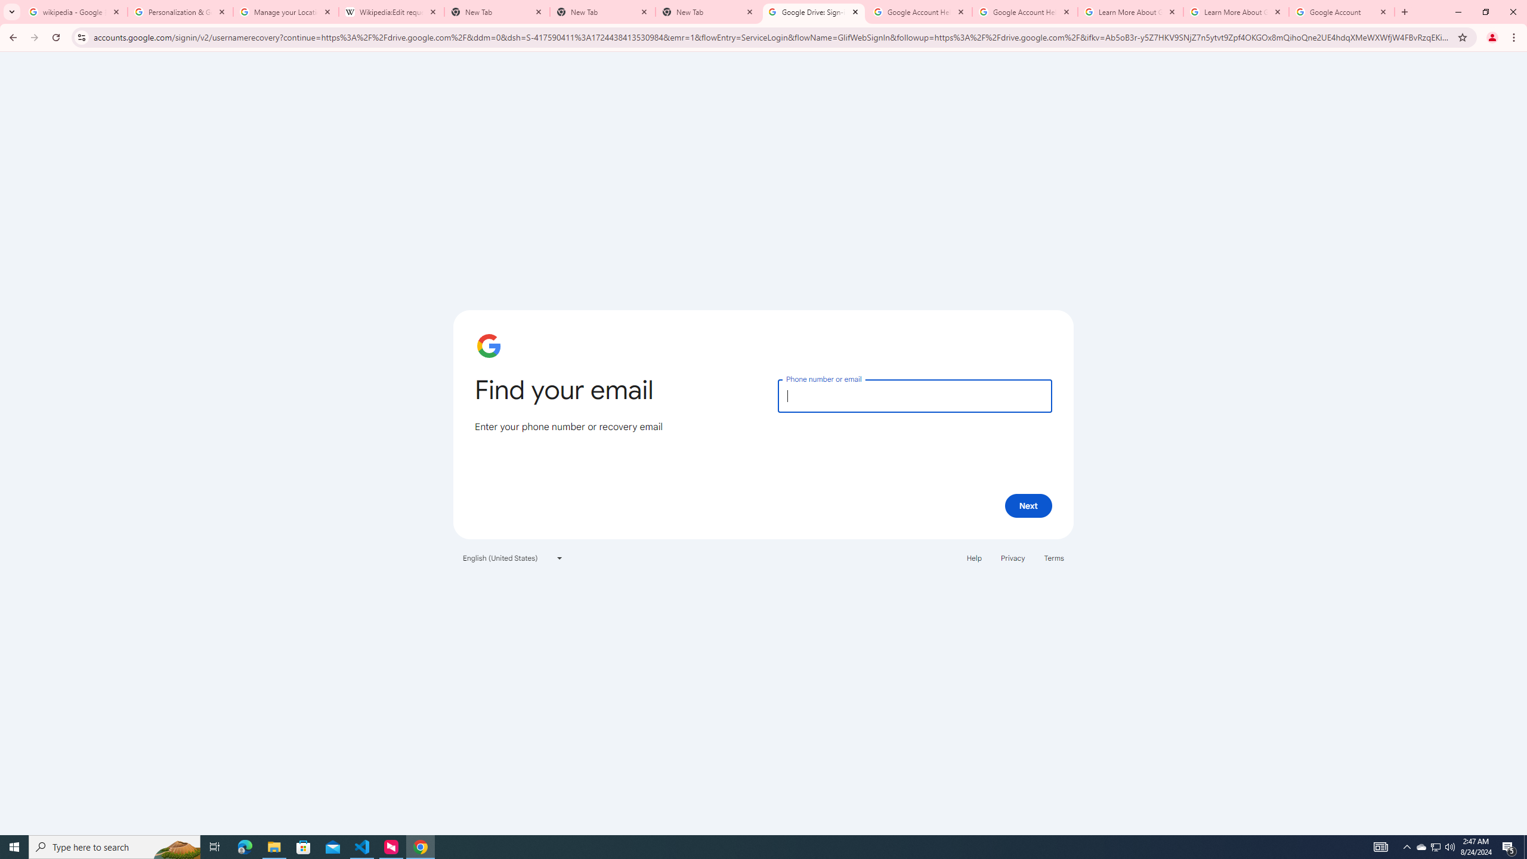 This screenshot has height=859, width=1527. What do you see at coordinates (914, 395) in the screenshot?
I see `Phone number or email` at bounding box center [914, 395].